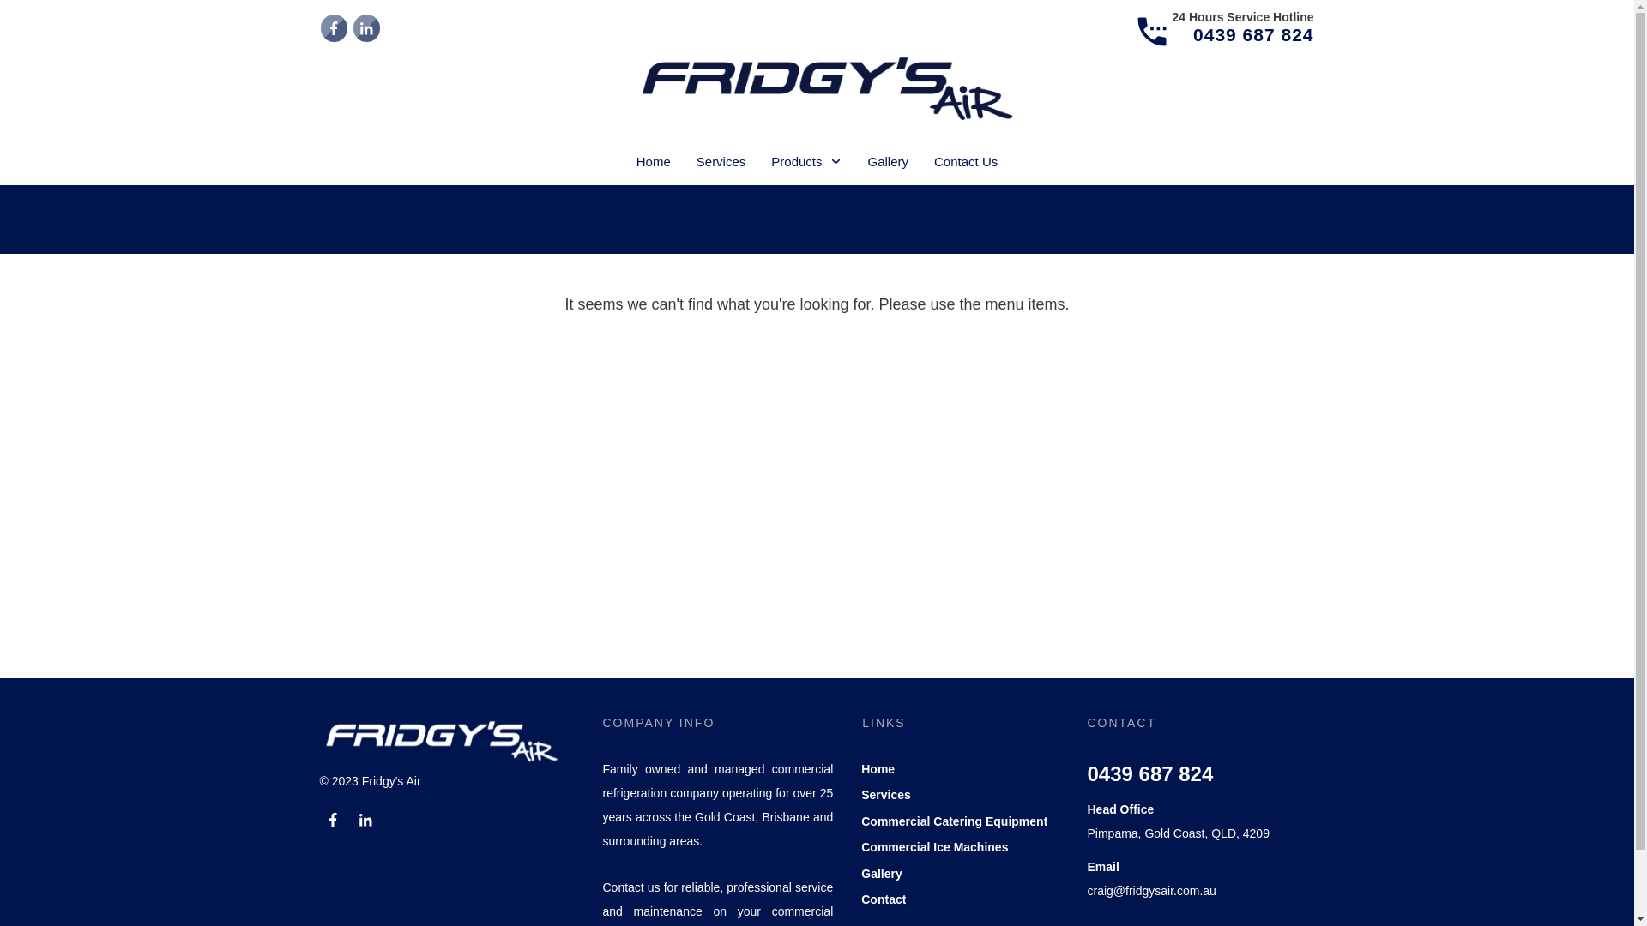  Describe the element at coordinates (884, 899) in the screenshot. I see `Contact` at that location.